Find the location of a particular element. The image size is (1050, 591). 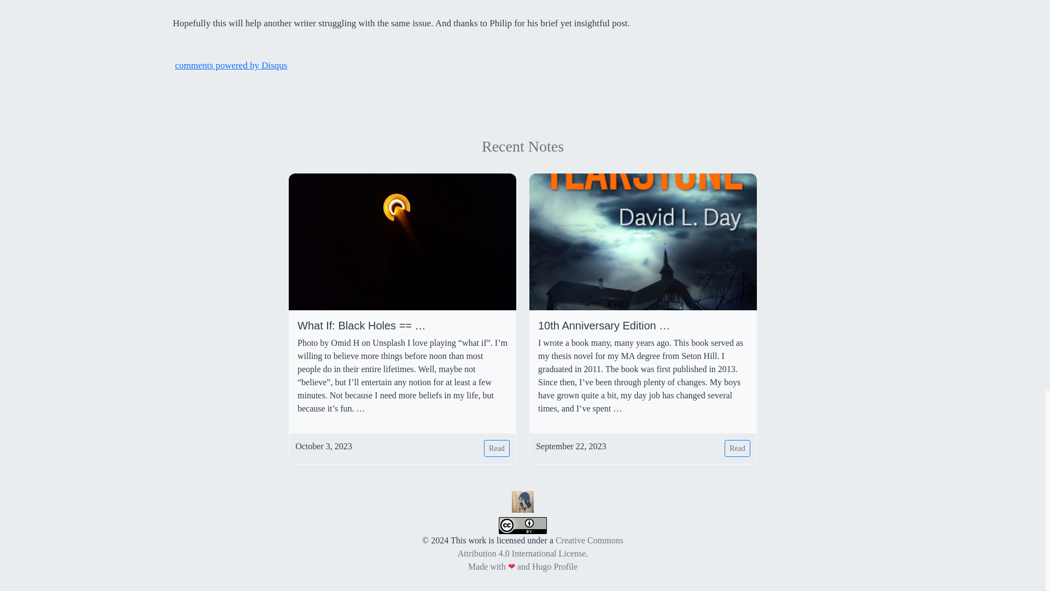

comments powered by Disqus is located at coordinates (231, 65).